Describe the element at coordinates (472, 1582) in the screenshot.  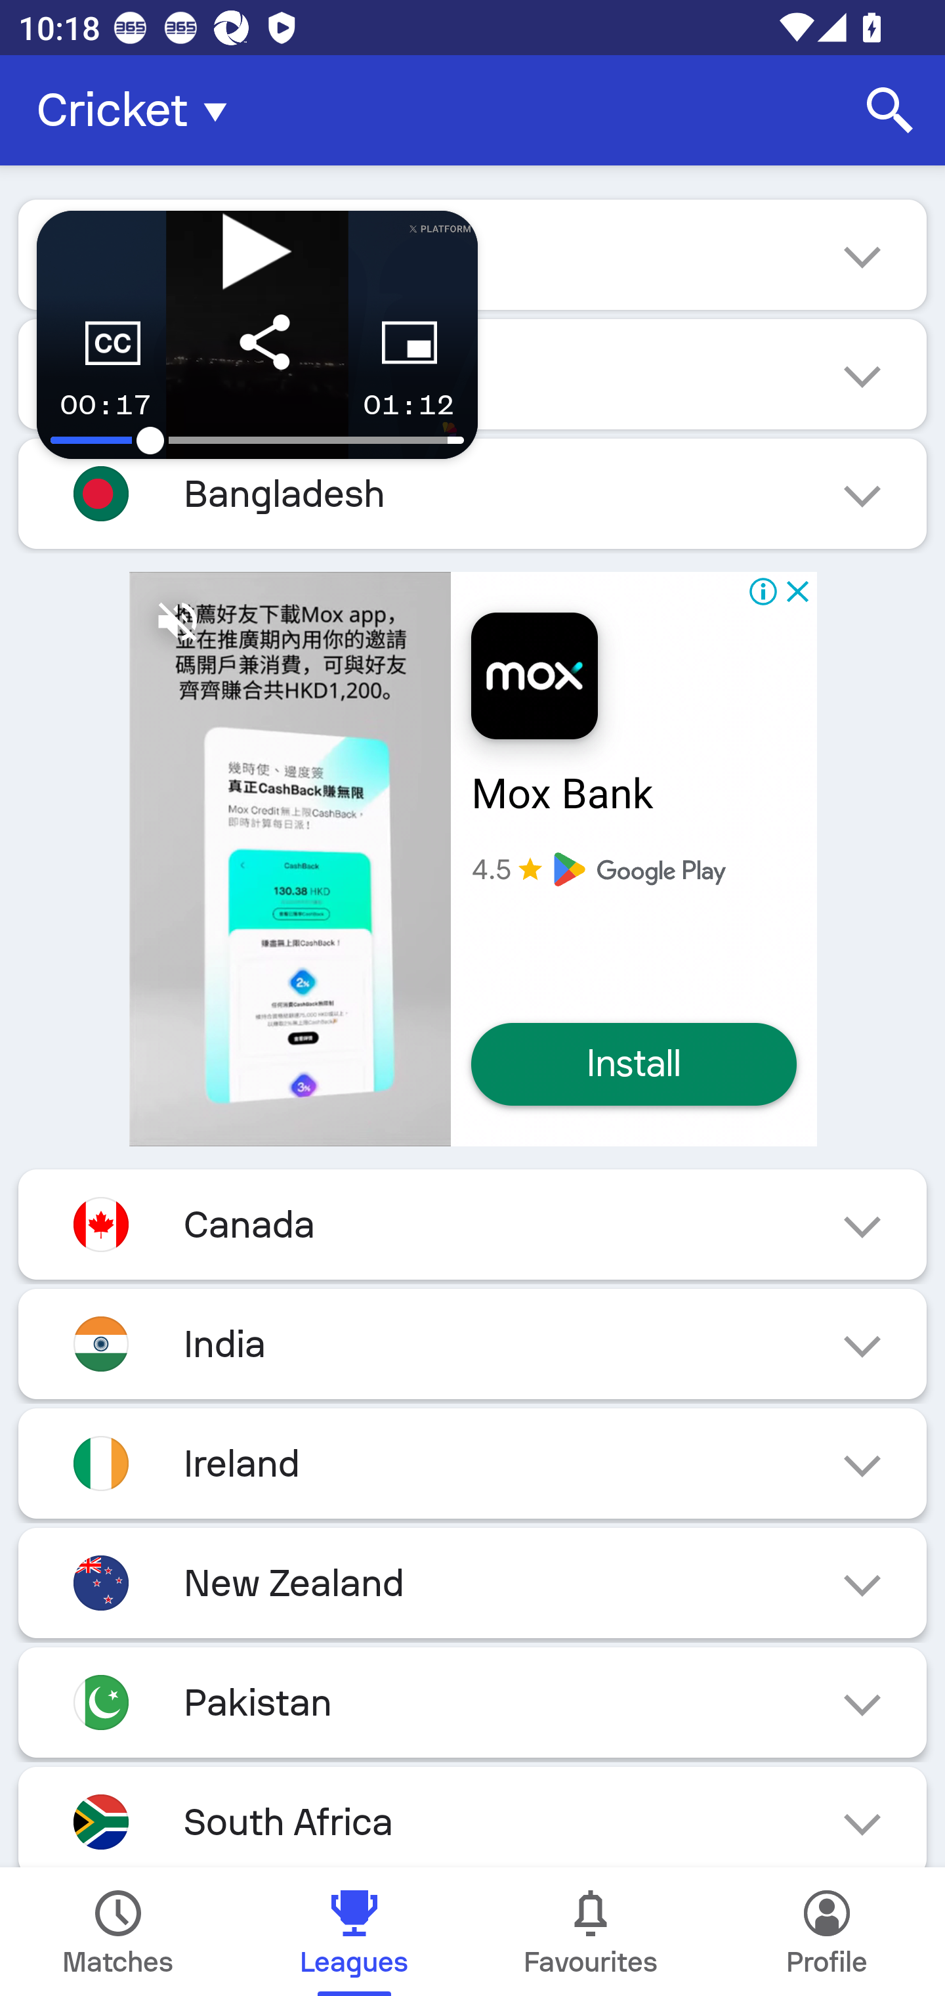
I see `New Zealand` at that location.